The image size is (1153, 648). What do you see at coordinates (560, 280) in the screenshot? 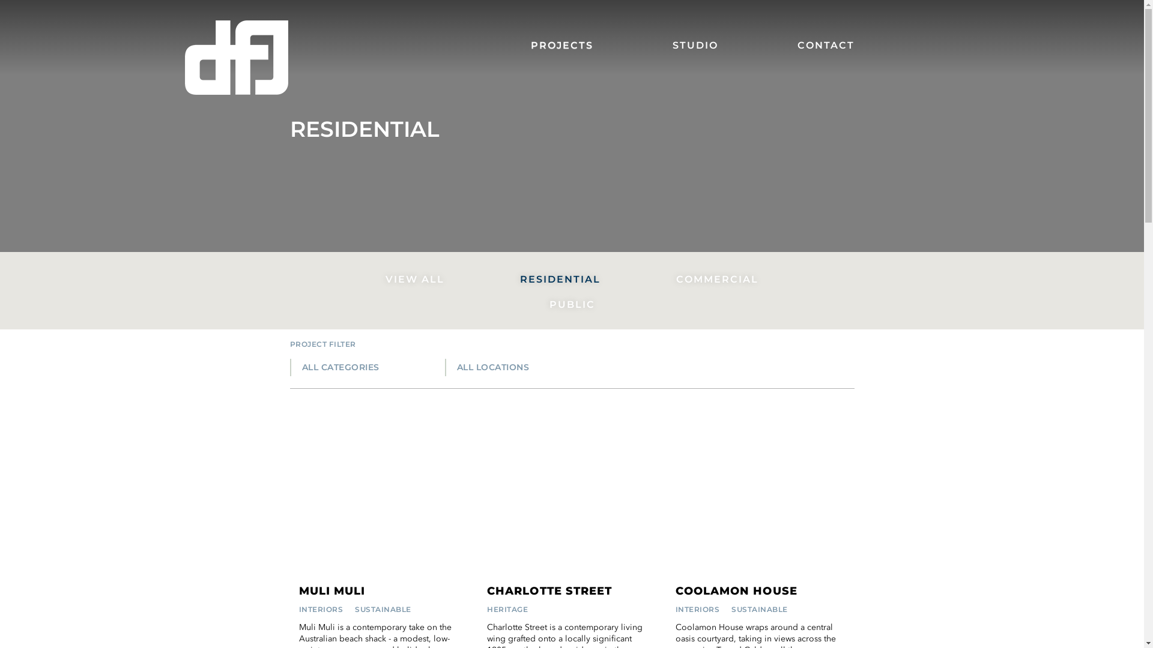
I see `RESIDENTIAL` at bounding box center [560, 280].